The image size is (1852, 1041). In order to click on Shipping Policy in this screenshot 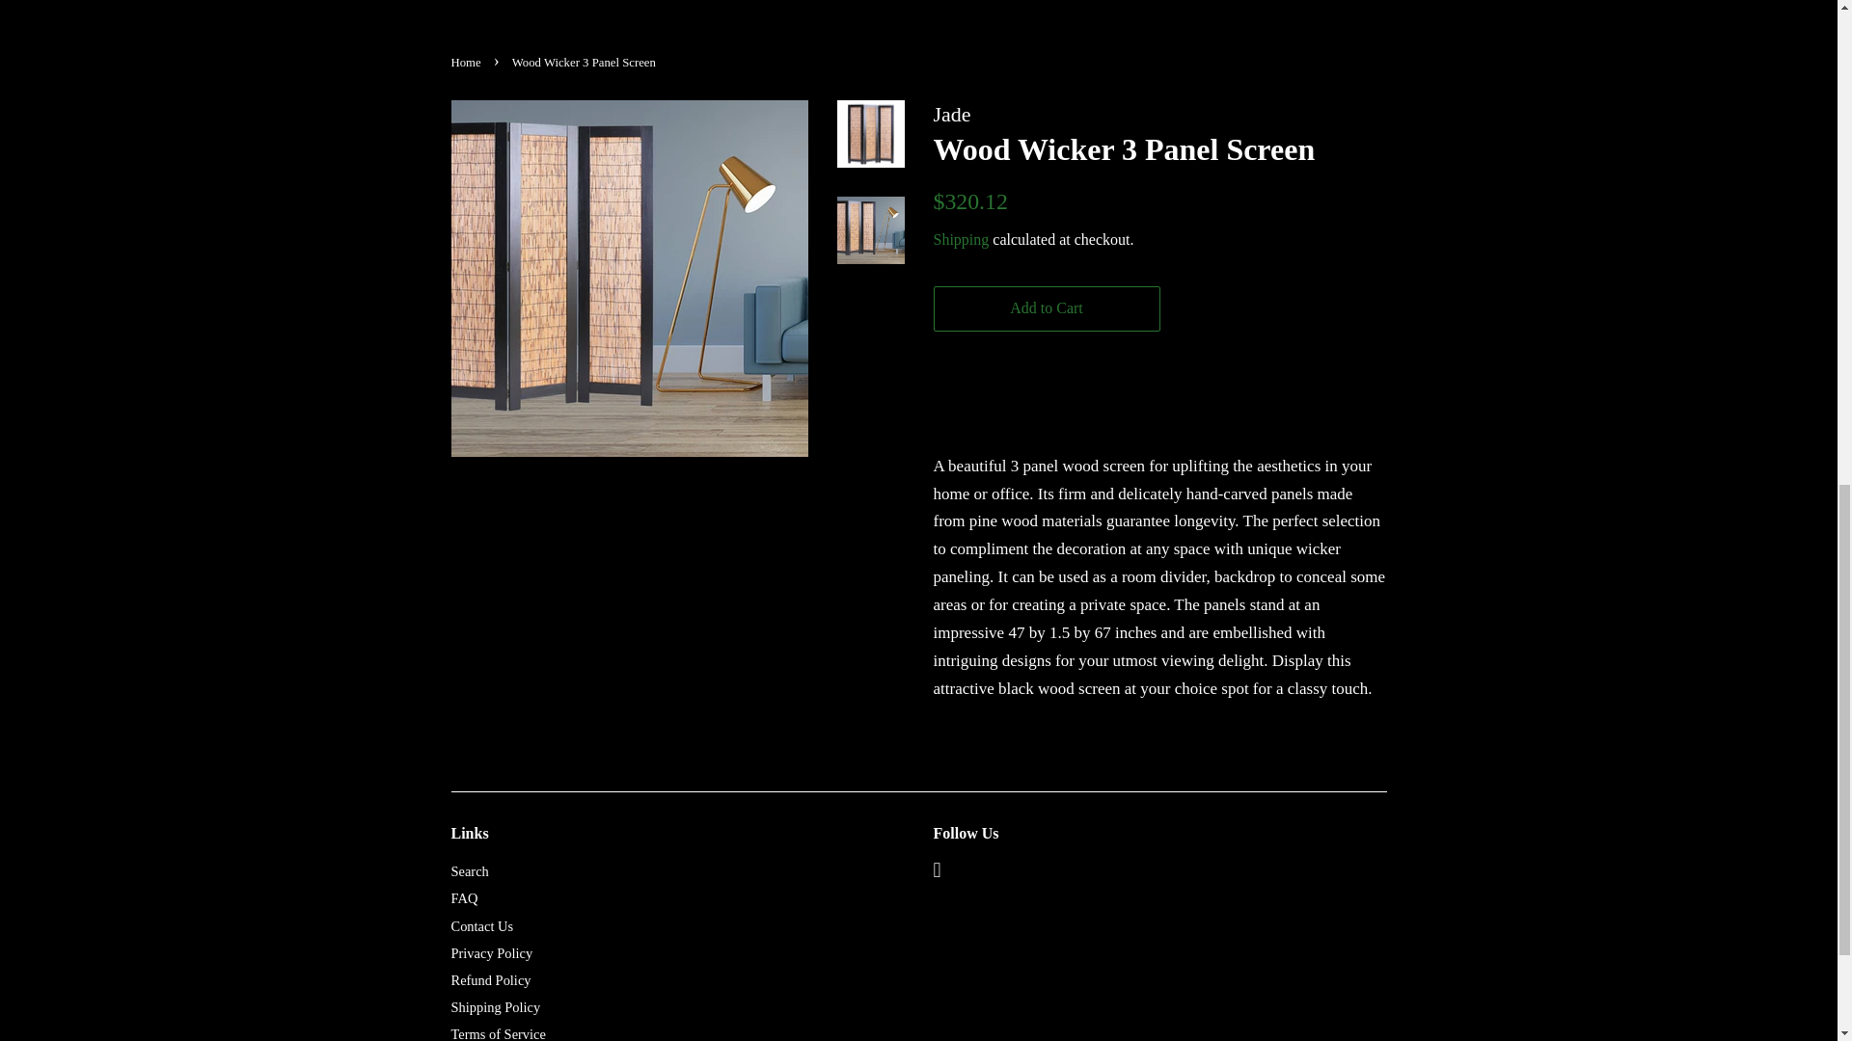, I will do `click(496, 1006)`.